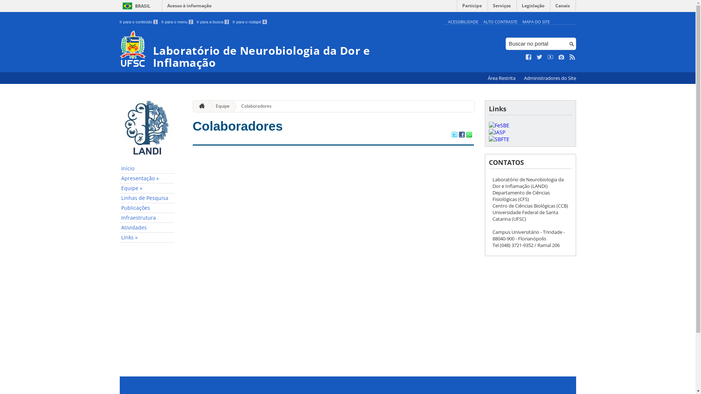 The image size is (701, 394). What do you see at coordinates (540, 57) in the screenshot?
I see `Siga no Twitter` at bounding box center [540, 57].